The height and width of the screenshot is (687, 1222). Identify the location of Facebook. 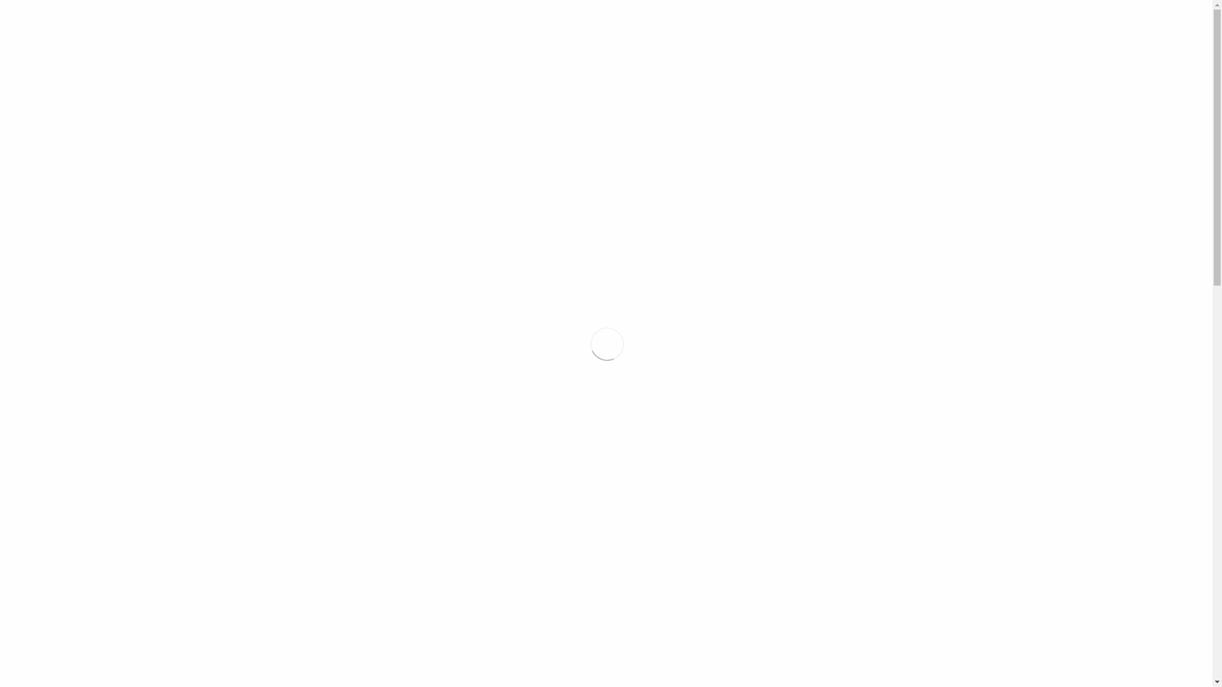
(970, 14).